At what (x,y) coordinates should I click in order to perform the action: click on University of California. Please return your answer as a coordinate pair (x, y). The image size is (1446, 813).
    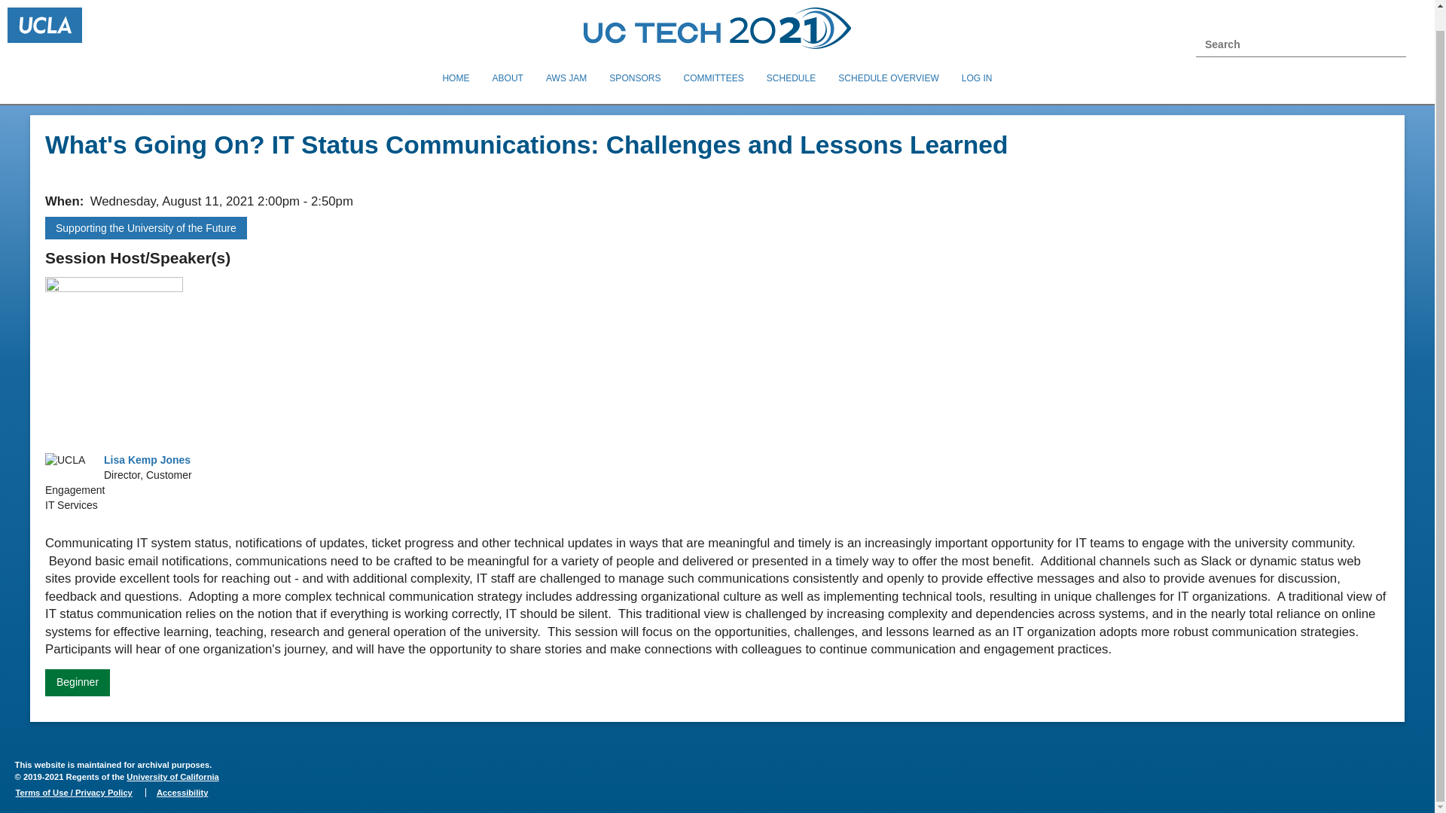
    Looking at the image, I should click on (172, 777).